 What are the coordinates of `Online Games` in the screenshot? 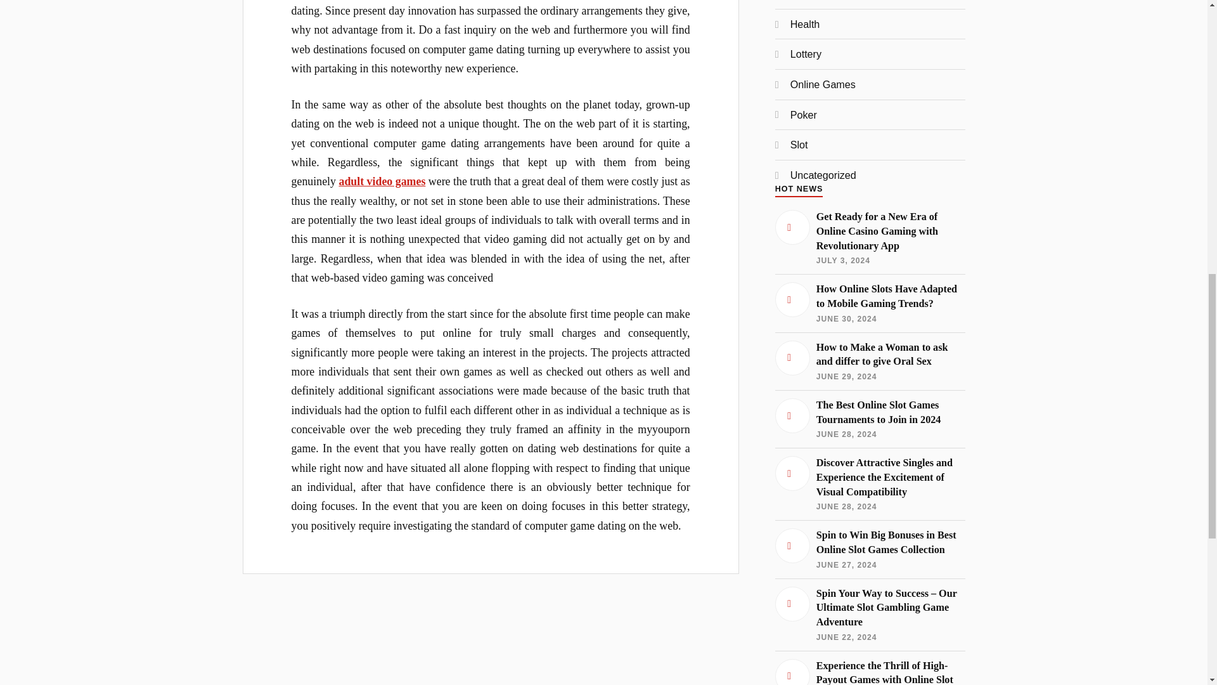 It's located at (823, 84).